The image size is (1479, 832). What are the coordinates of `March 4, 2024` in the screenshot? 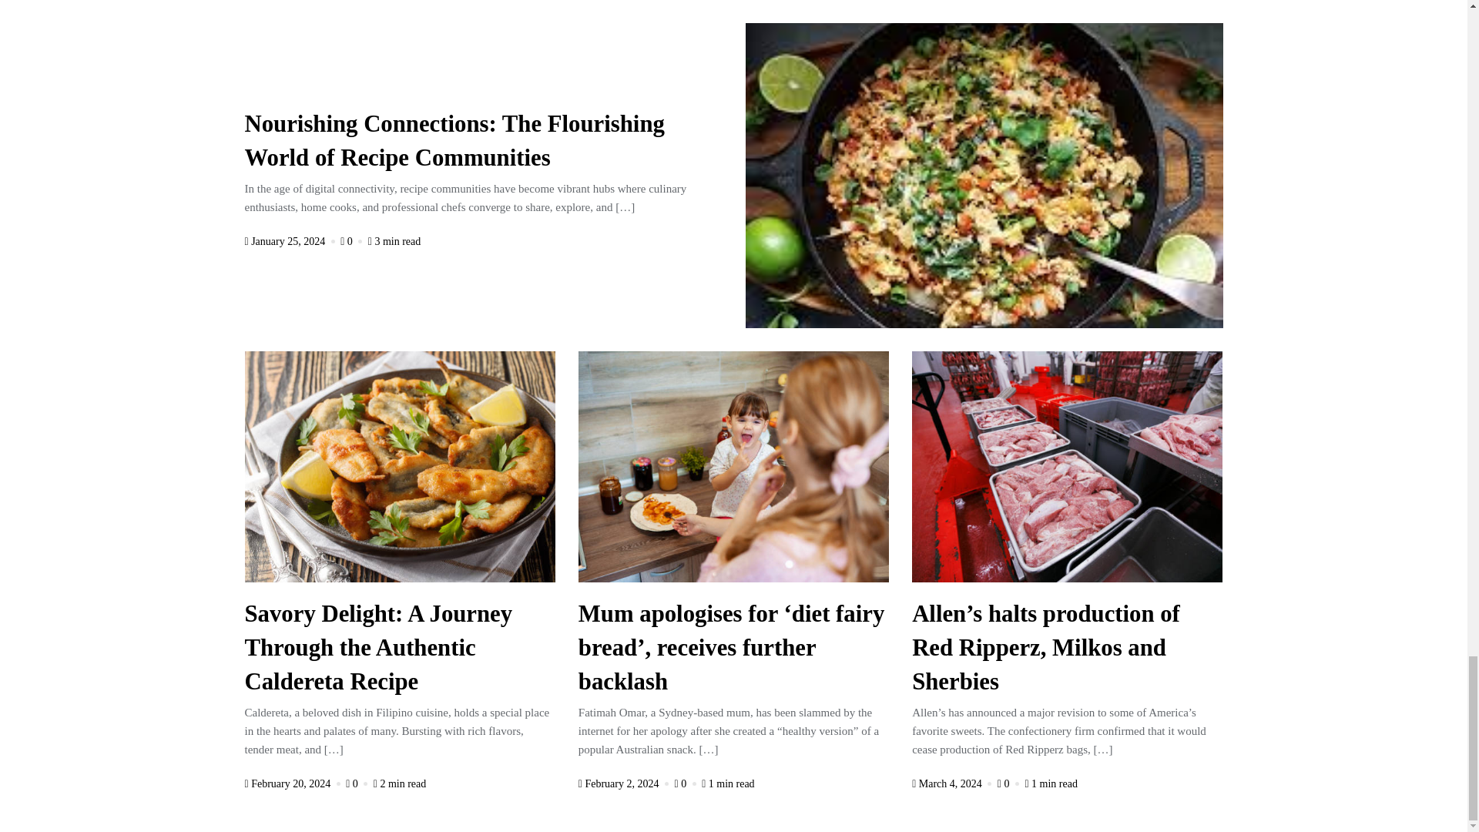 It's located at (953, 783).